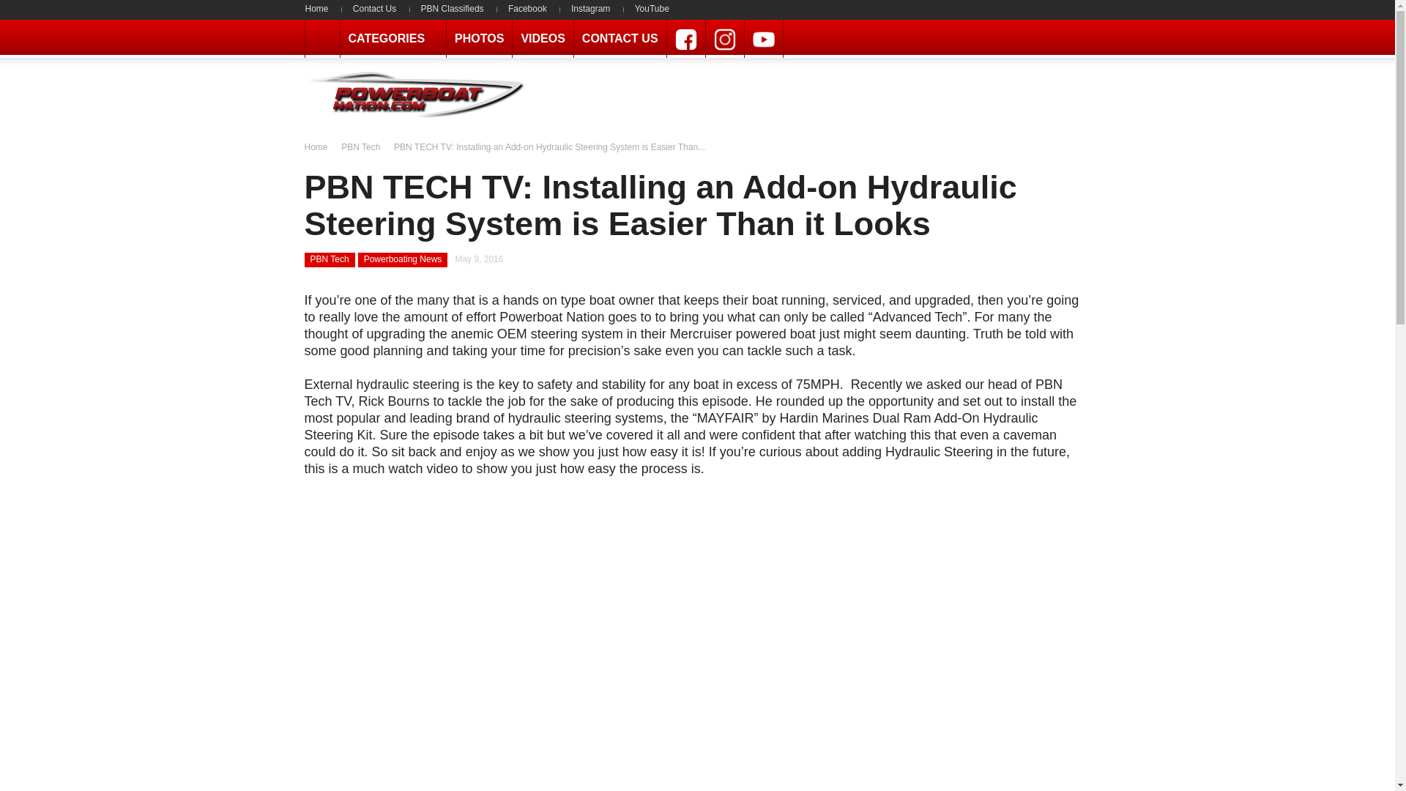 The height and width of the screenshot is (791, 1406). What do you see at coordinates (321, 9) in the screenshot?
I see `Home` at bounding box center [321, 9].